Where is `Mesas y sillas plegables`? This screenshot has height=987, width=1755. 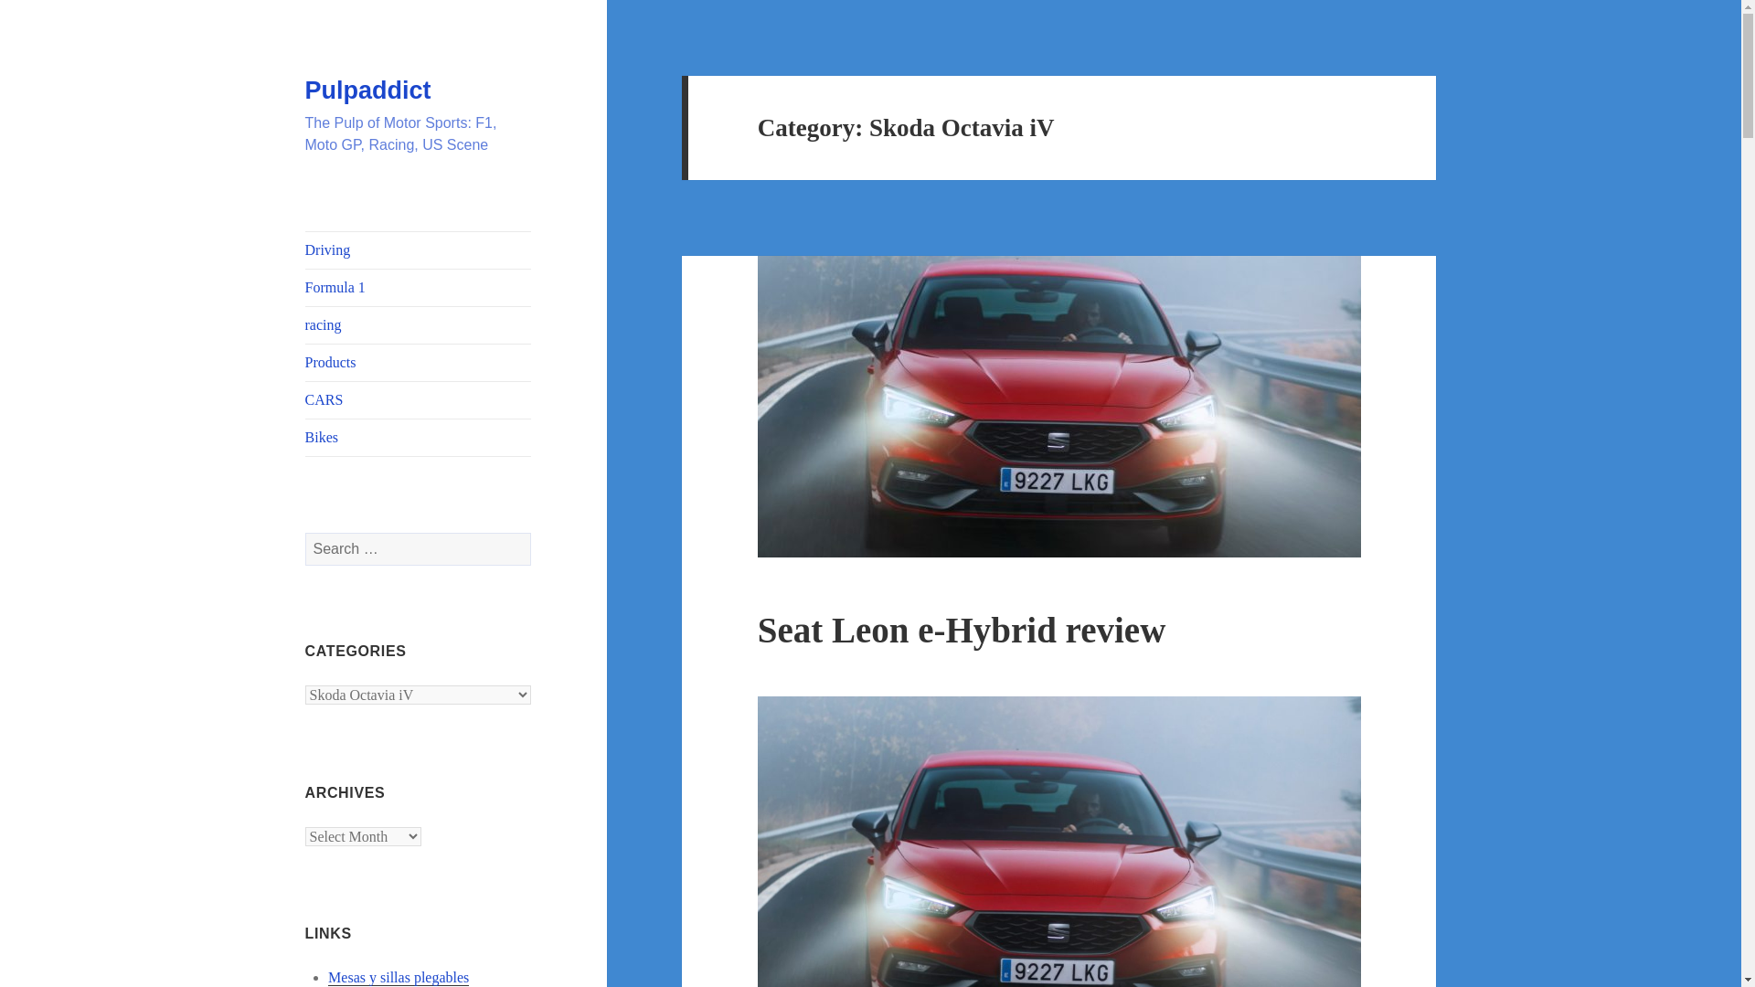 Mesas y sillas plegables is located at coordinates (399, 977).